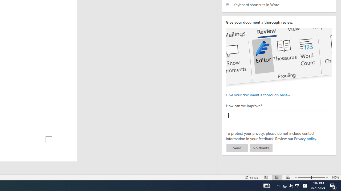  I want to click on How can we improve?, so click(279, 120).